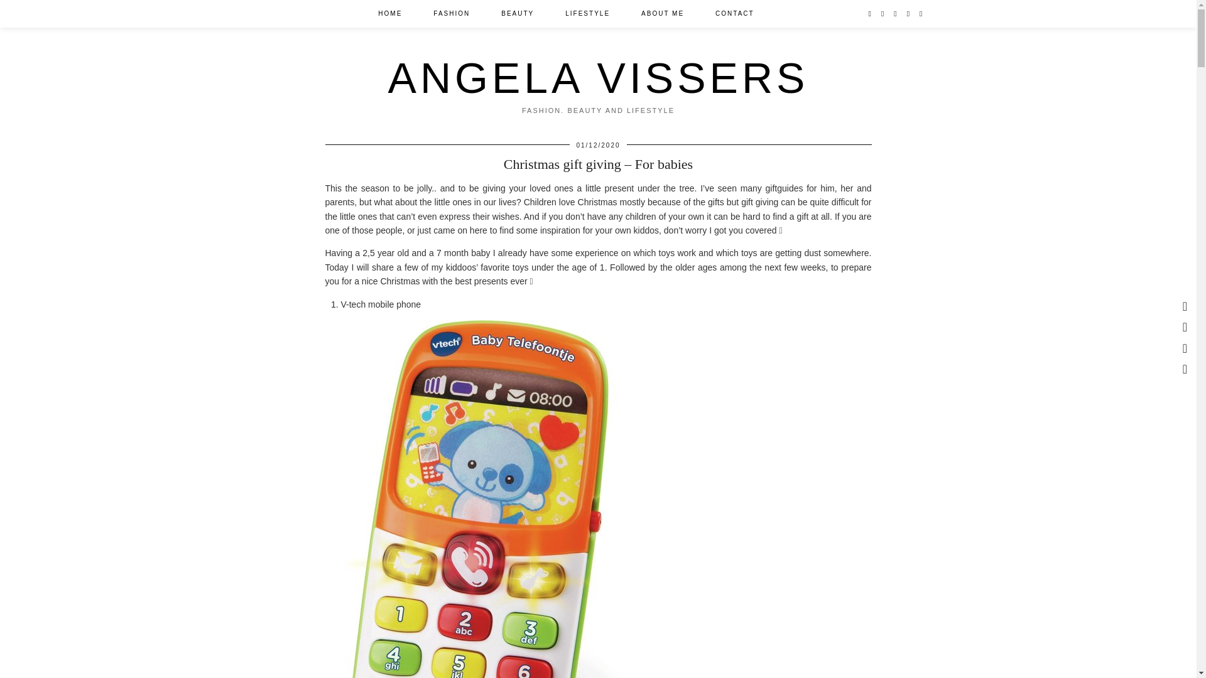  Describe the element at coordinates (451, 14) in the screenshot. I see `FASHION` at that location.